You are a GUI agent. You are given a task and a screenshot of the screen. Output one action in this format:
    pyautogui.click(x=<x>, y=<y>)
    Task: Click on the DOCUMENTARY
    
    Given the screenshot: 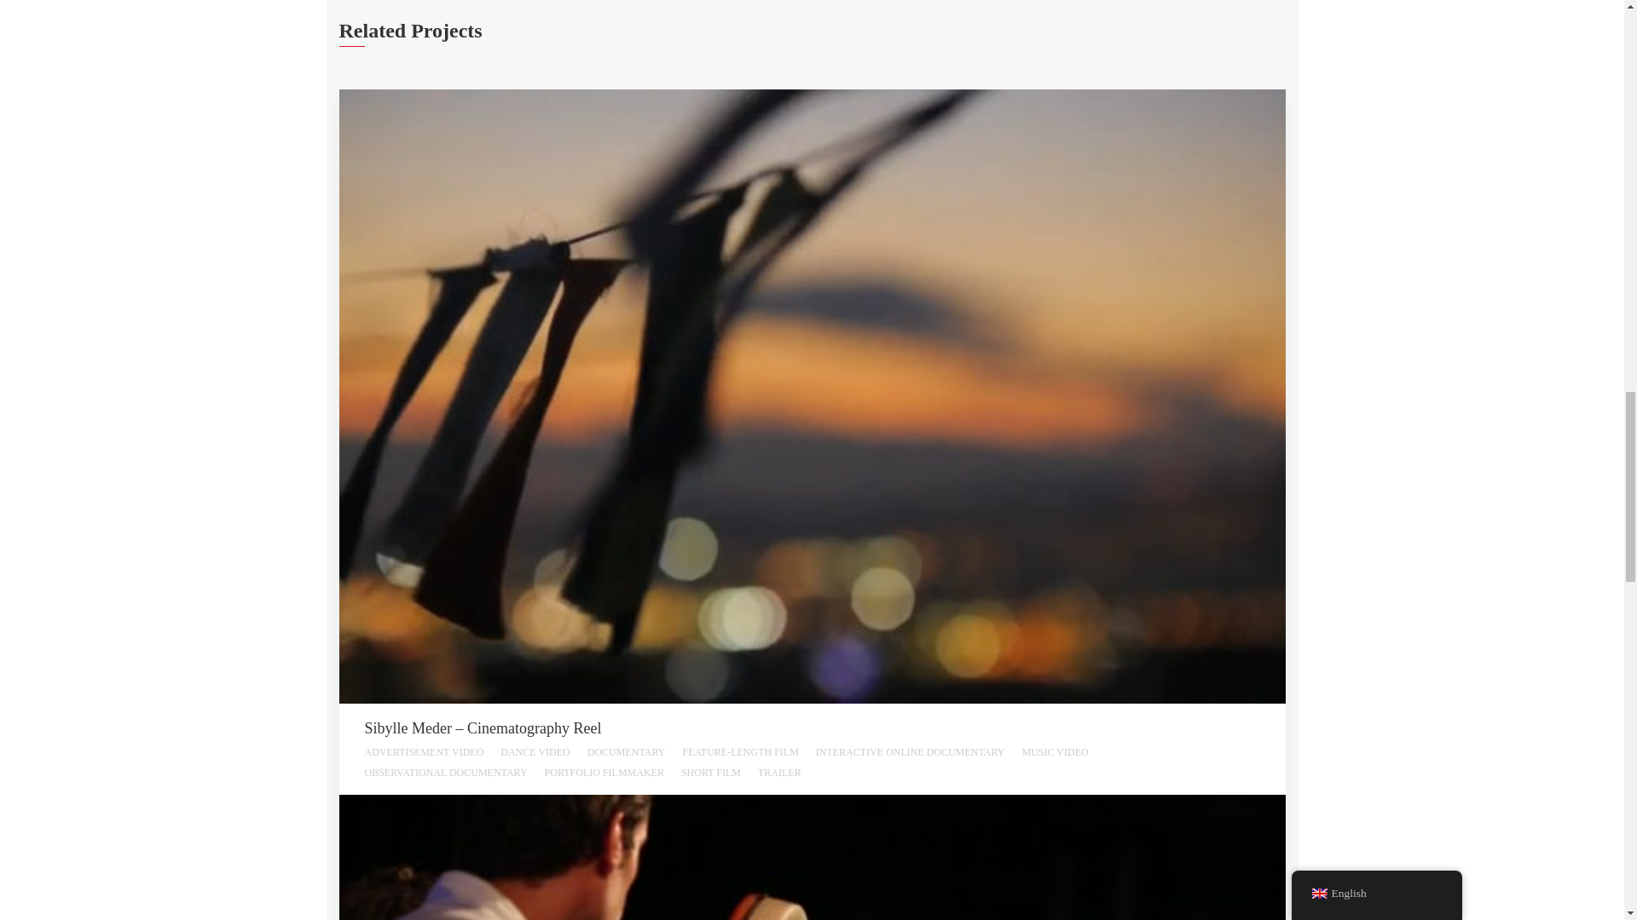 What is the action you would take?
    pyautogui.click(x=627, y=752)
    